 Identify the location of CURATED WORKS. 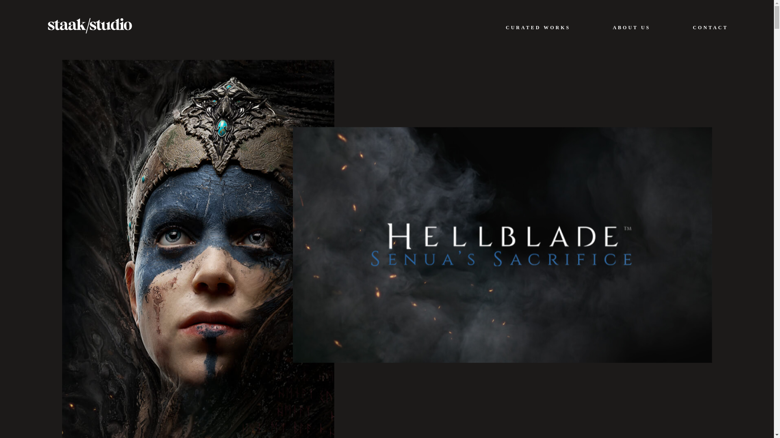
(538, 27).